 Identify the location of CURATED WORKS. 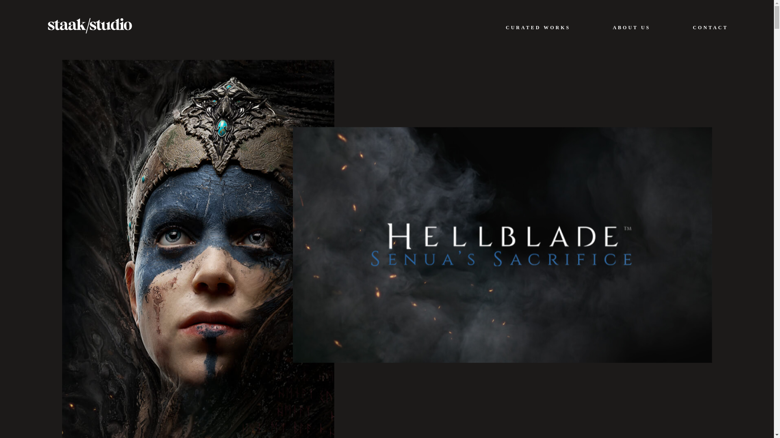
(538, 27).